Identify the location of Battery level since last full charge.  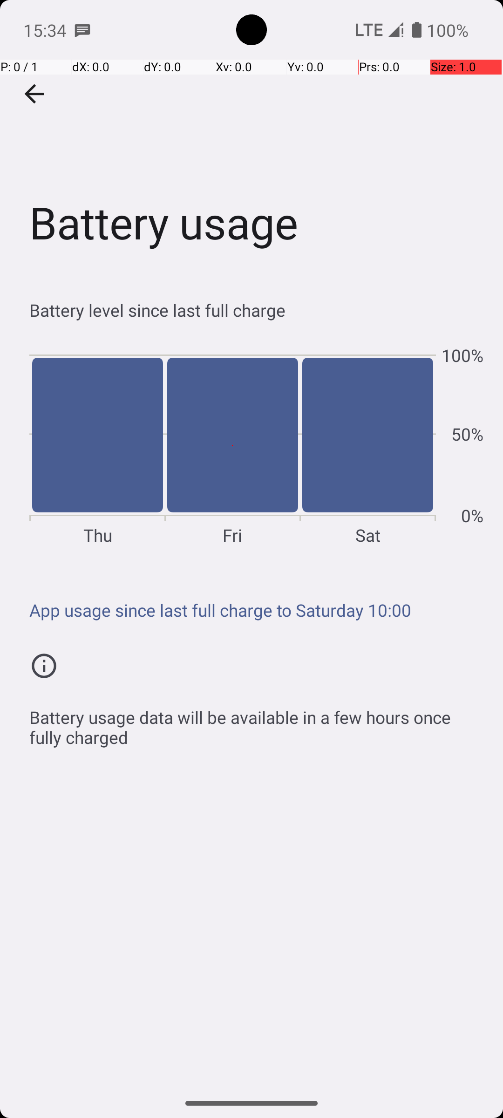
(256, 310).